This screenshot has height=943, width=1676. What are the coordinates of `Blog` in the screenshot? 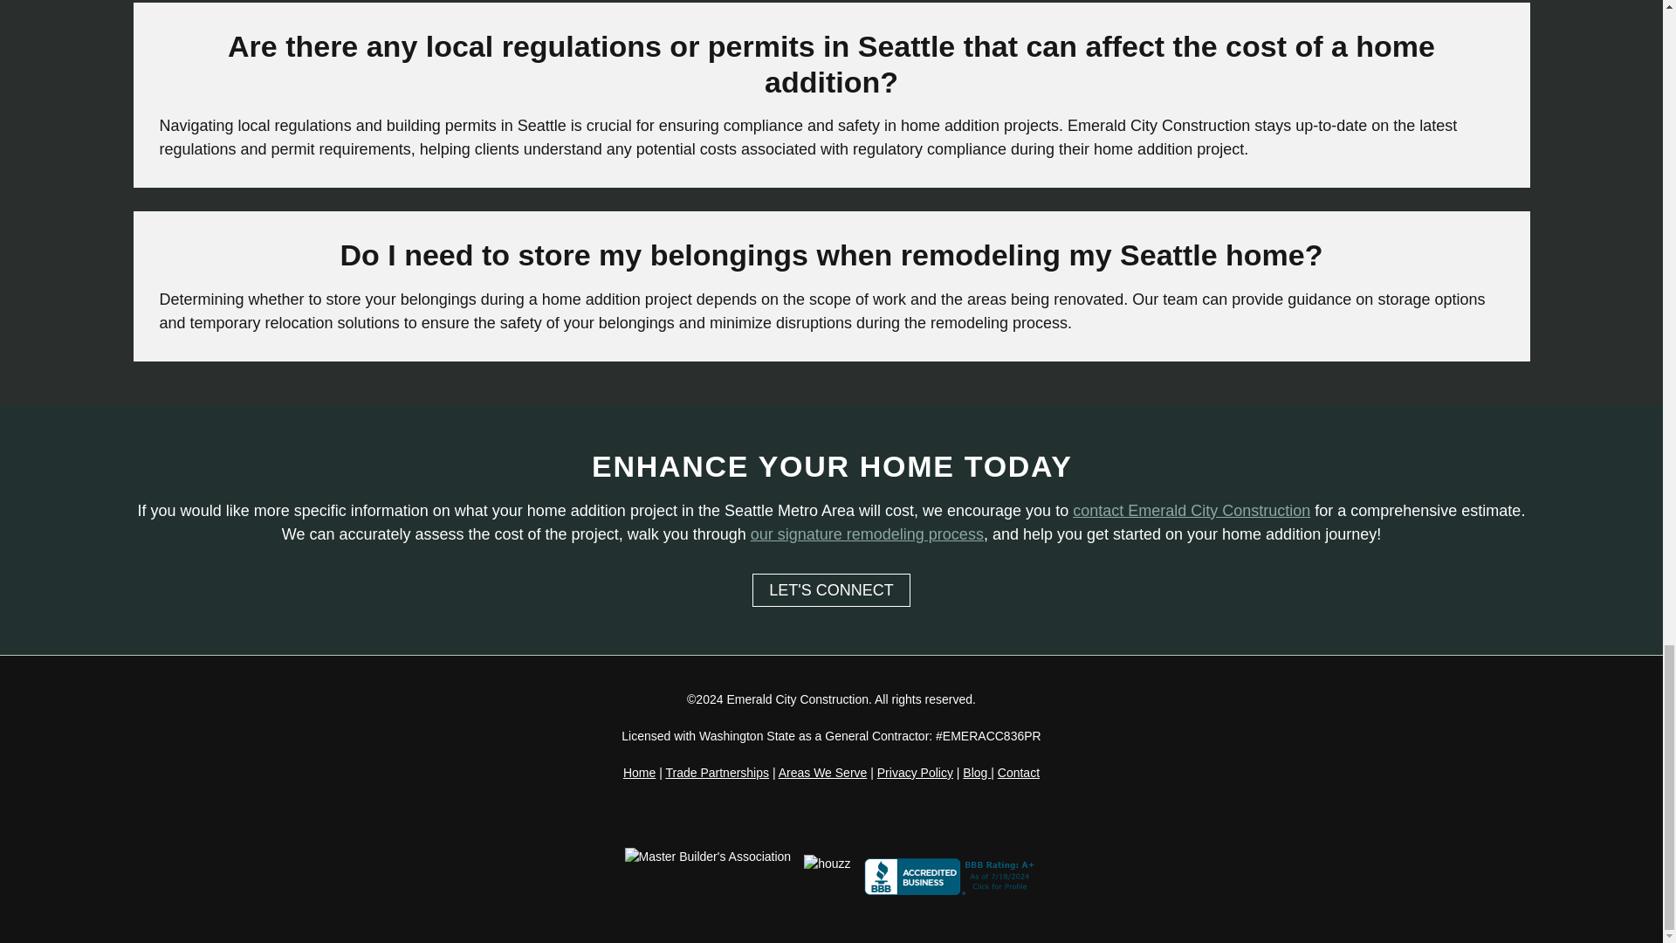 It's located at (976, 772).